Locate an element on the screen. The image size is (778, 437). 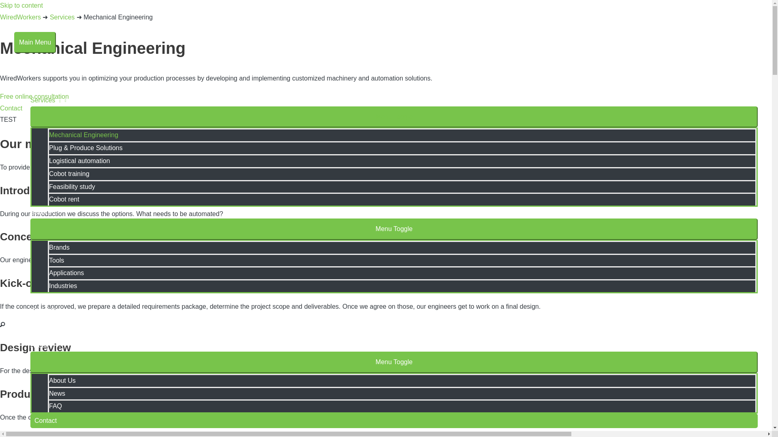
Services is located at coordinates (394, 100).